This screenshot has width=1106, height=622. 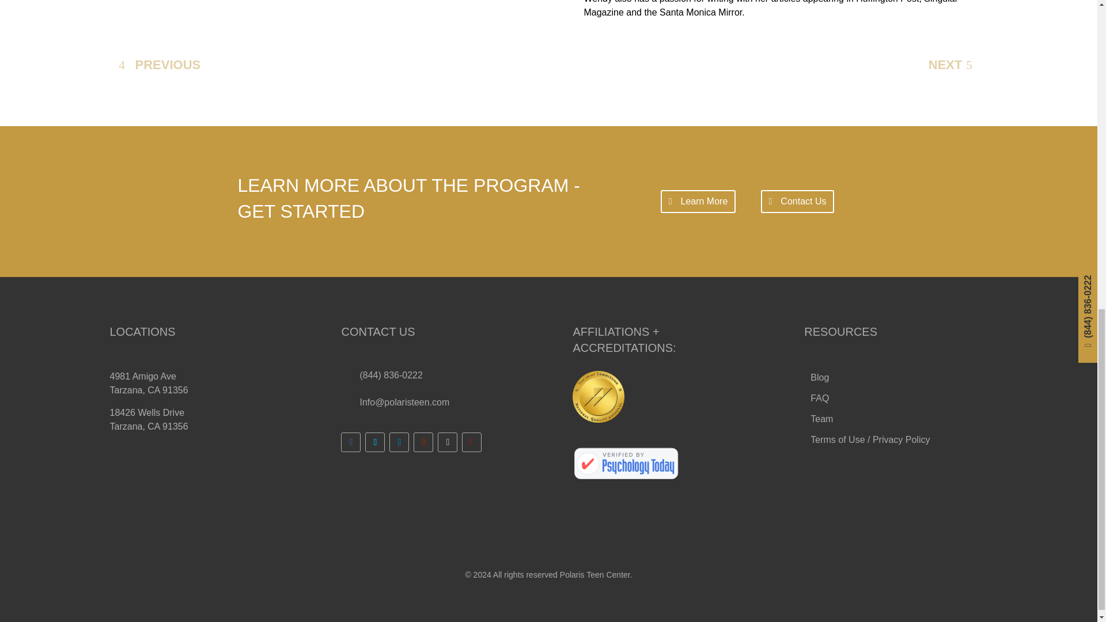 What do you see at coordinates (374, 442) in the screenshot?
I see `Follow on X` at bounding box center [374, 442].